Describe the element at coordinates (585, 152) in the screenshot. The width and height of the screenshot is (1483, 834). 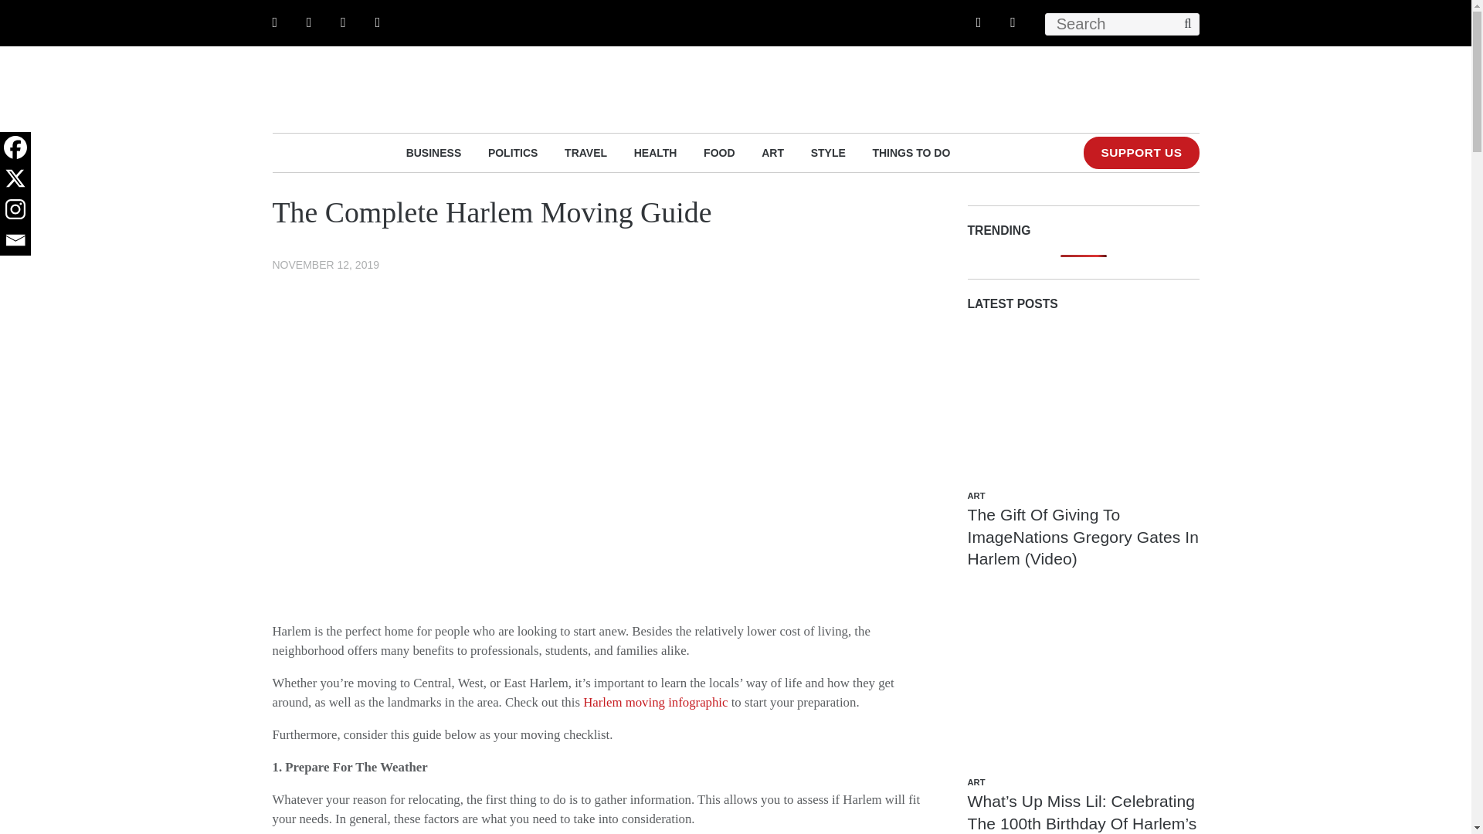
I see `TRAVEL` at that location.